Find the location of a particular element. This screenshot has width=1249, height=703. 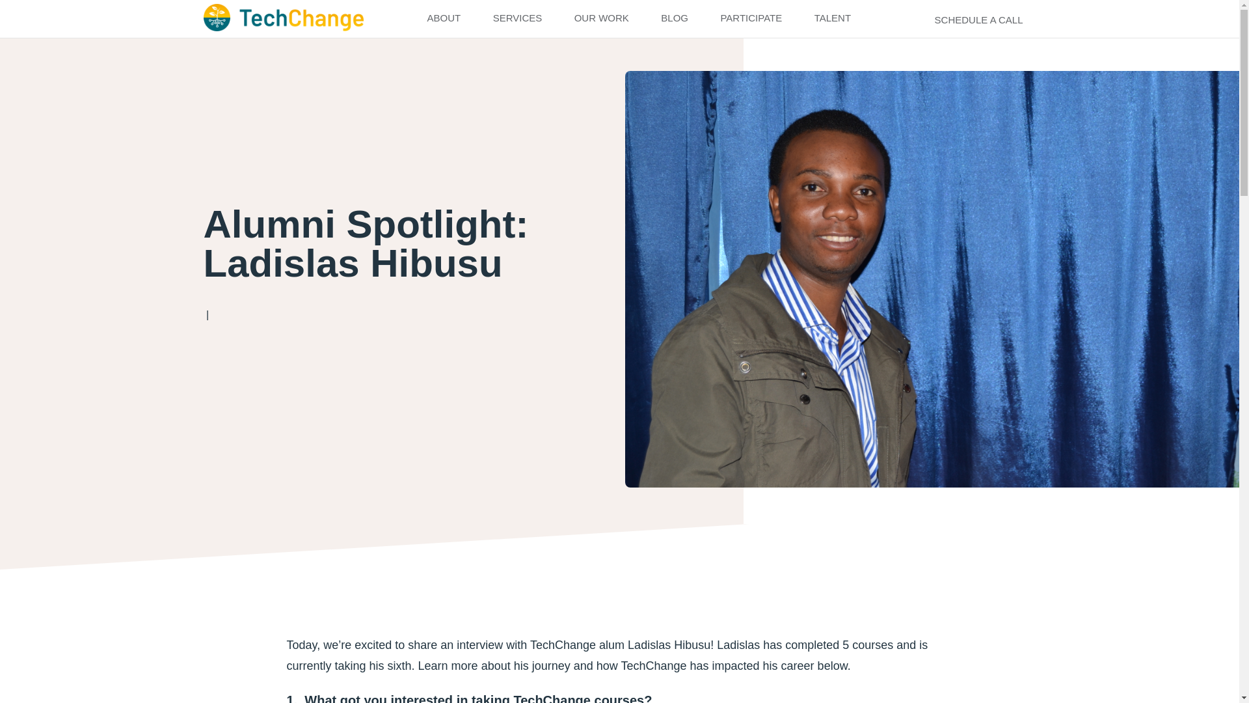

SERVICES is located at coordinates (518, 18).